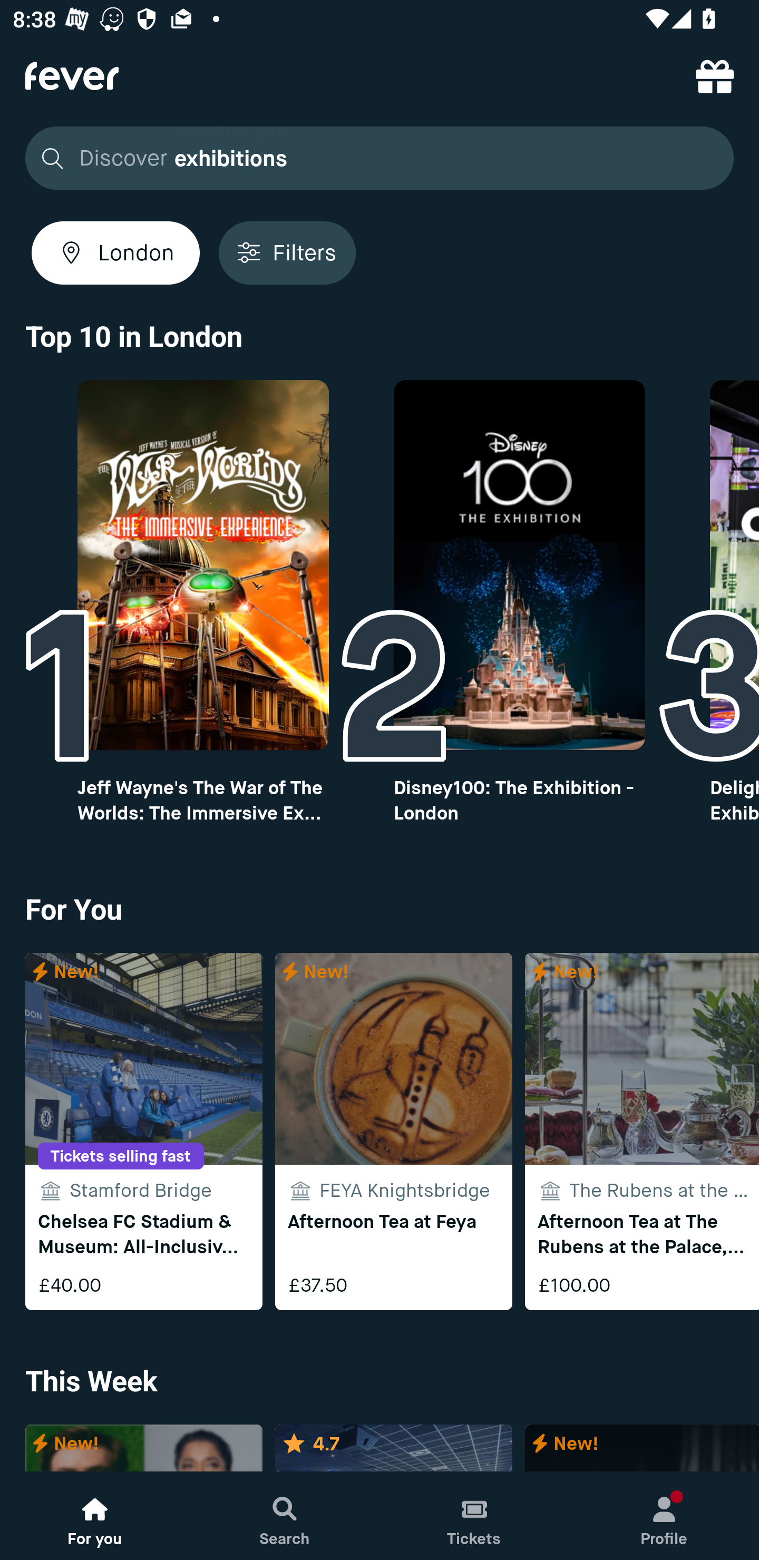  What do you see at coordinates (715, 76) in the screenshot?
I see `referral` at bounding box center [715, 76].